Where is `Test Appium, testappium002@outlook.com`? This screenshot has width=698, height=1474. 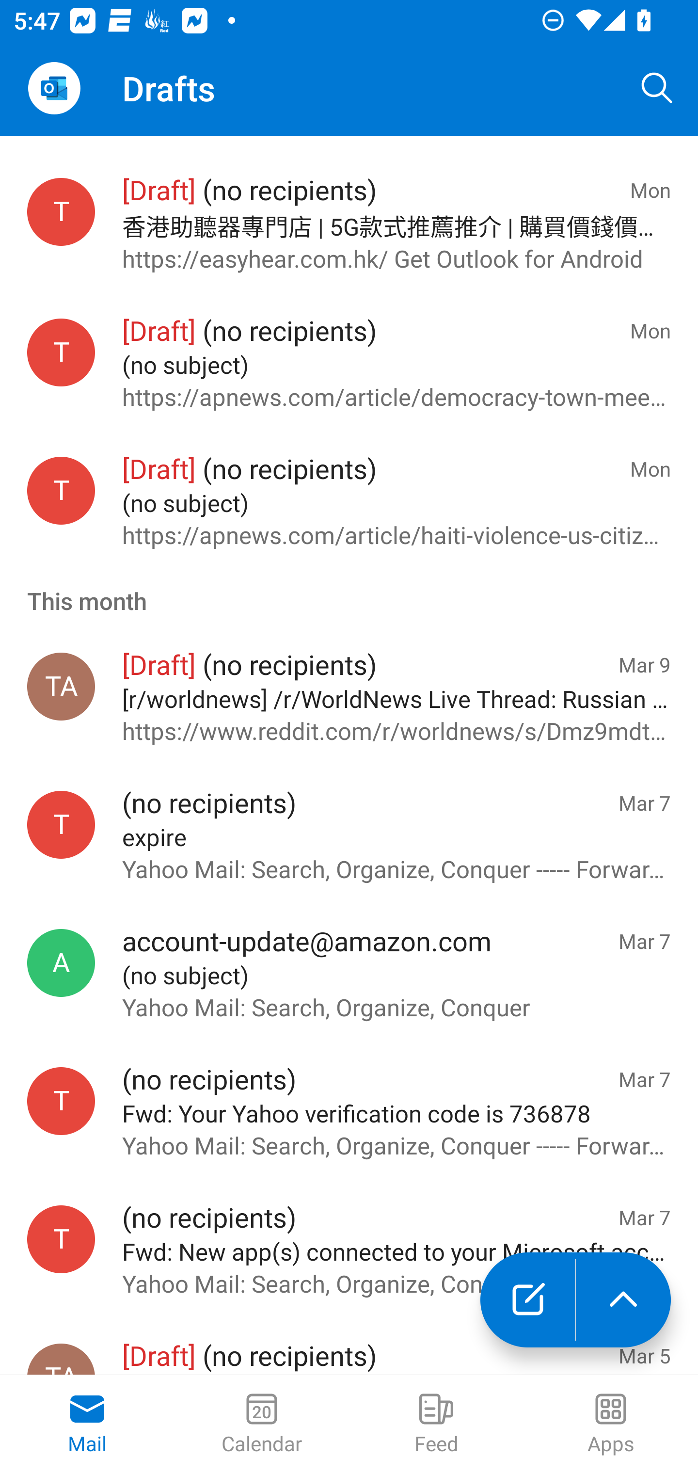
Test Appium, testappium002@outlook.com is located at coordinates (61, 687).